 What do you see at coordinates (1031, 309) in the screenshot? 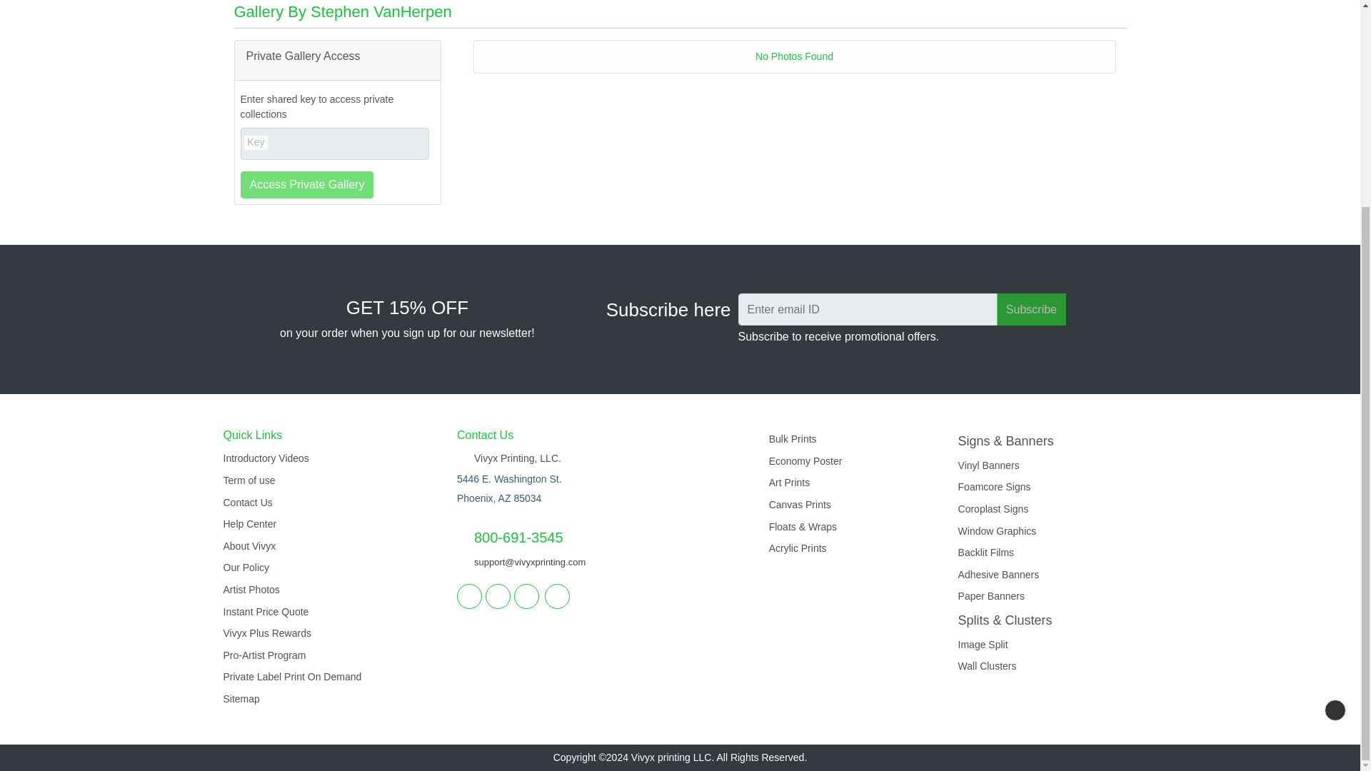
I see `Subscribe` at bounding box center [1031, 309].